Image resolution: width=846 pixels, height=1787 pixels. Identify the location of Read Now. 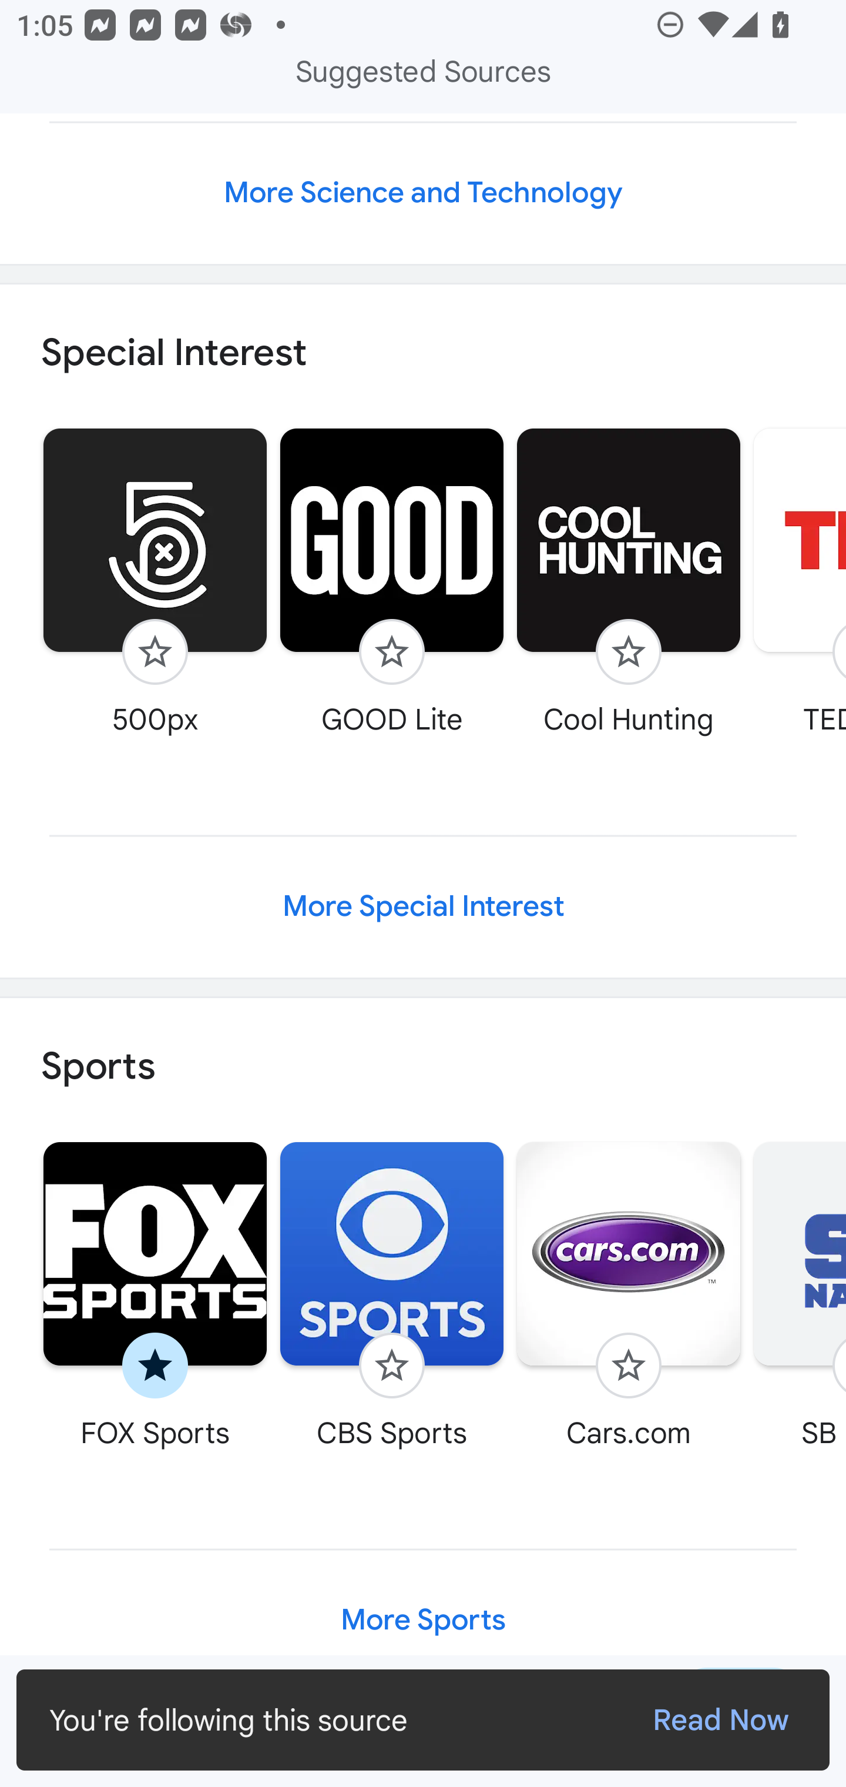
(720, 1720).